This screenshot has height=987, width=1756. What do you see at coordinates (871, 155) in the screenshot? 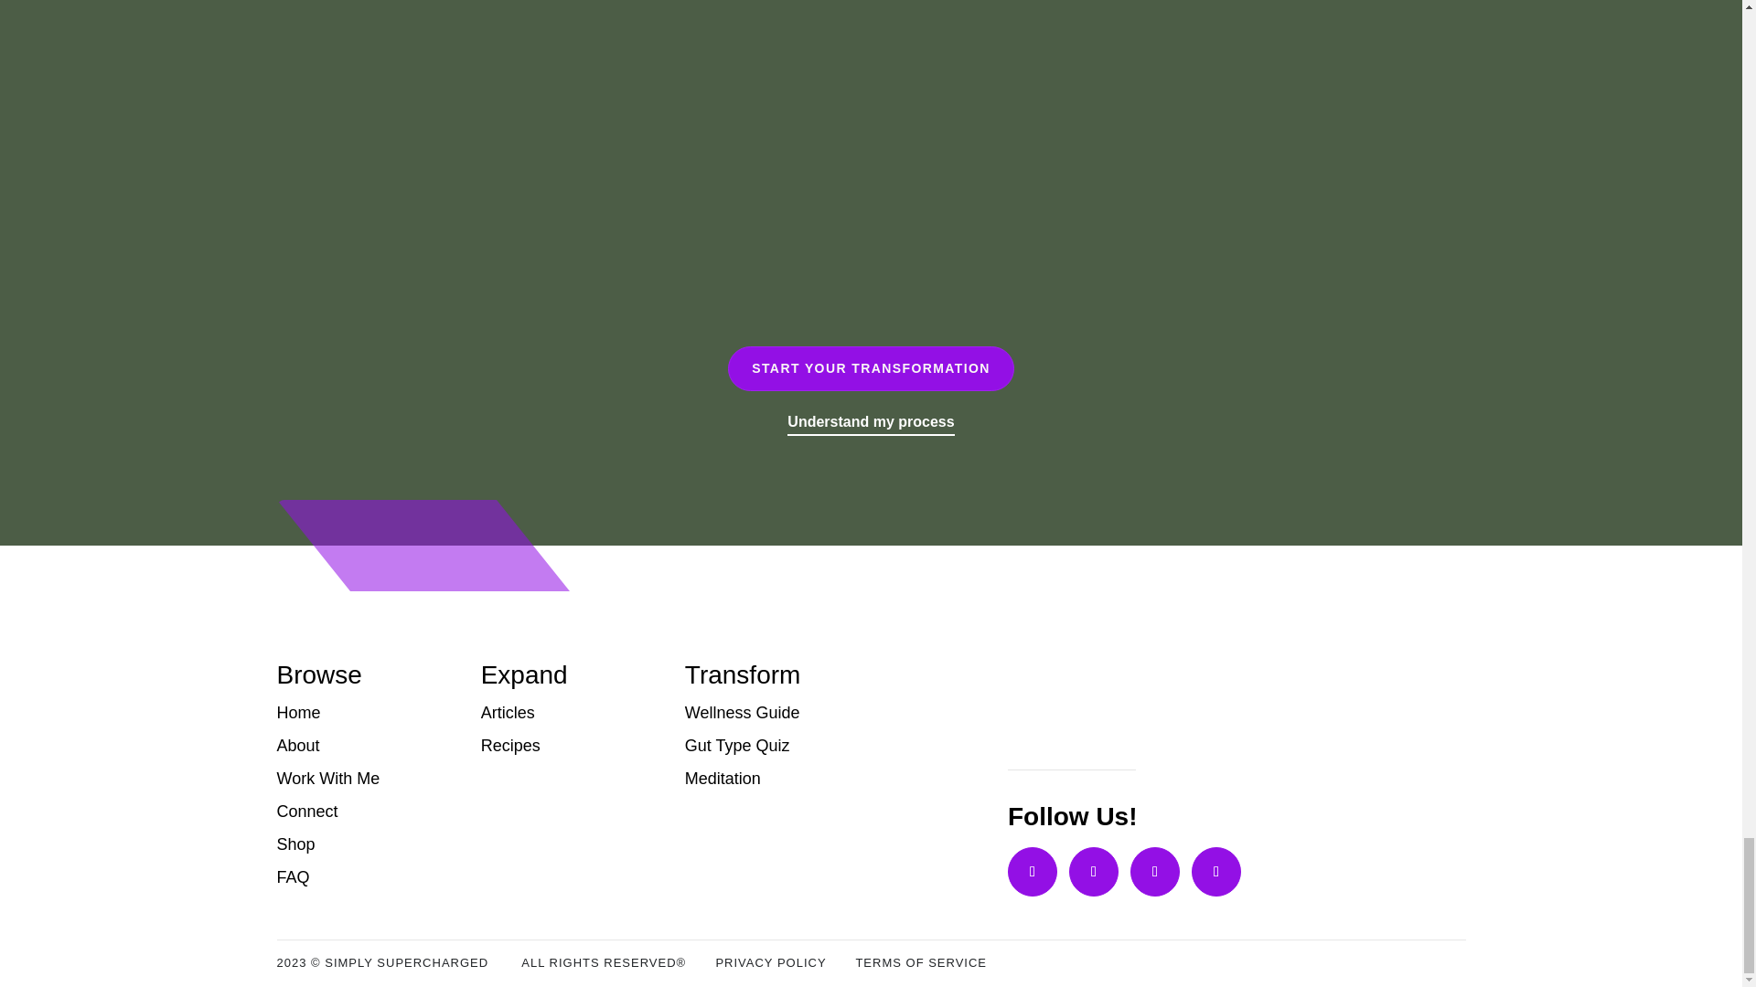
I see `Work with Ruby` at bounding box center [871, 155].